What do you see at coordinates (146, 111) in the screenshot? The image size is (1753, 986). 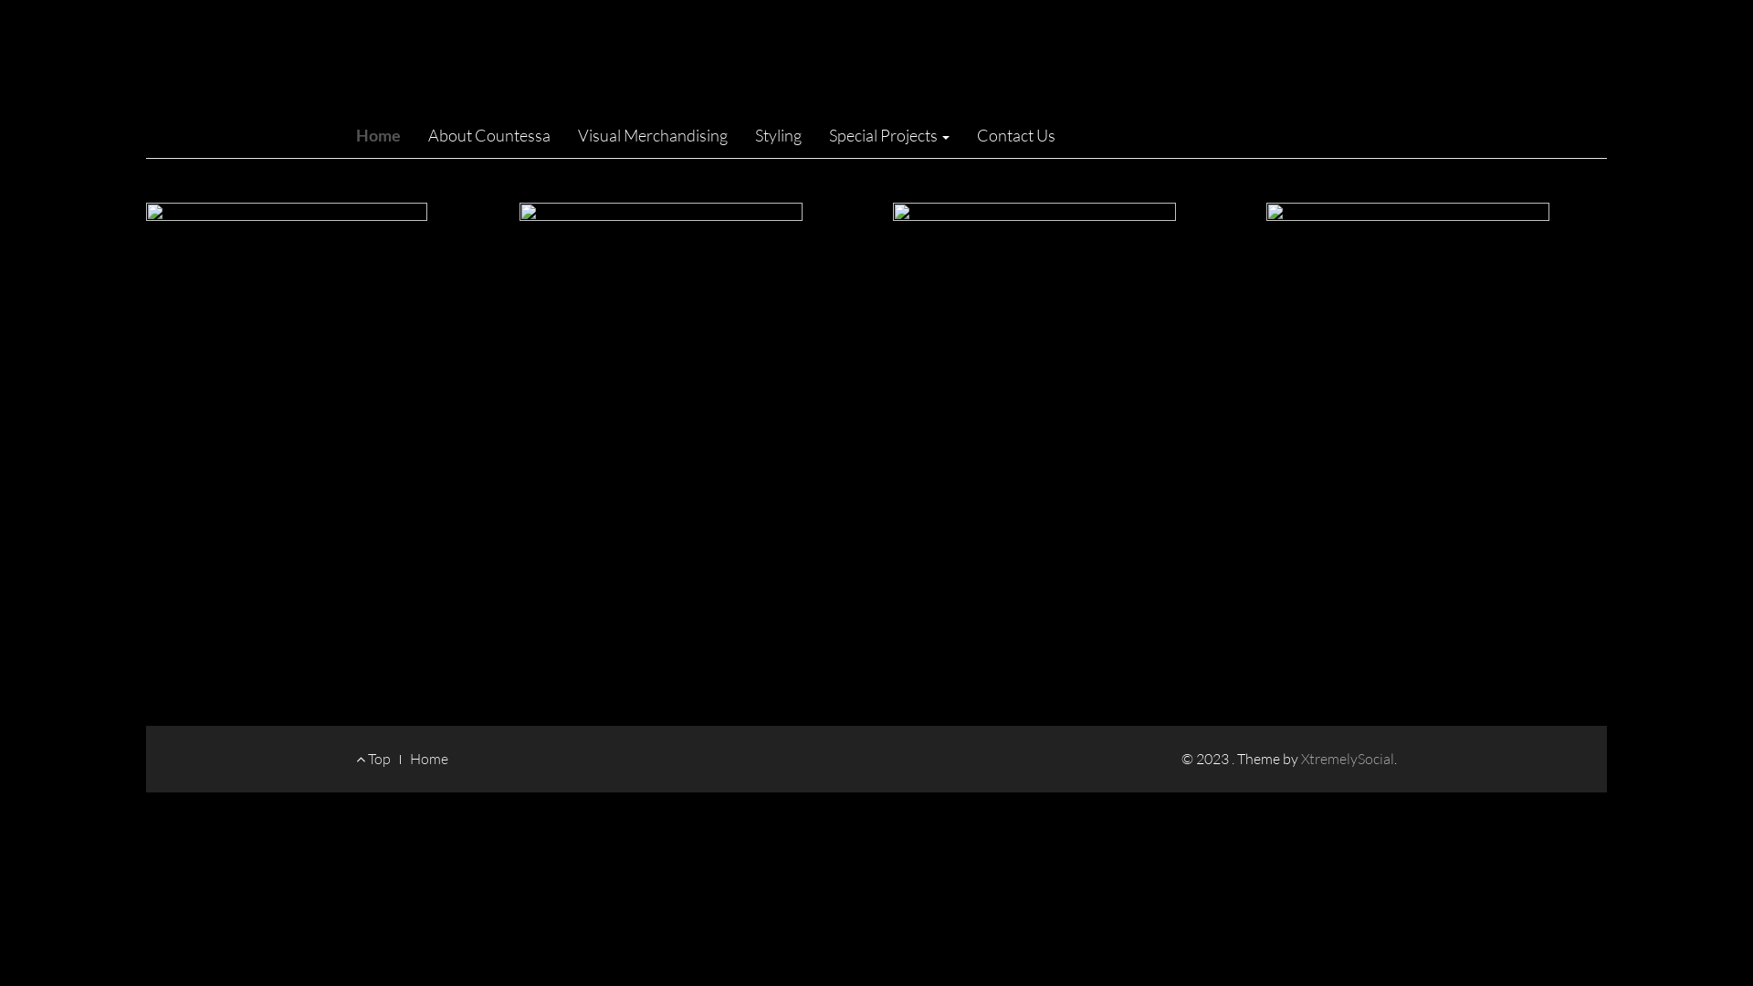 I see `Skip to content` at bounding box center [146, 111].